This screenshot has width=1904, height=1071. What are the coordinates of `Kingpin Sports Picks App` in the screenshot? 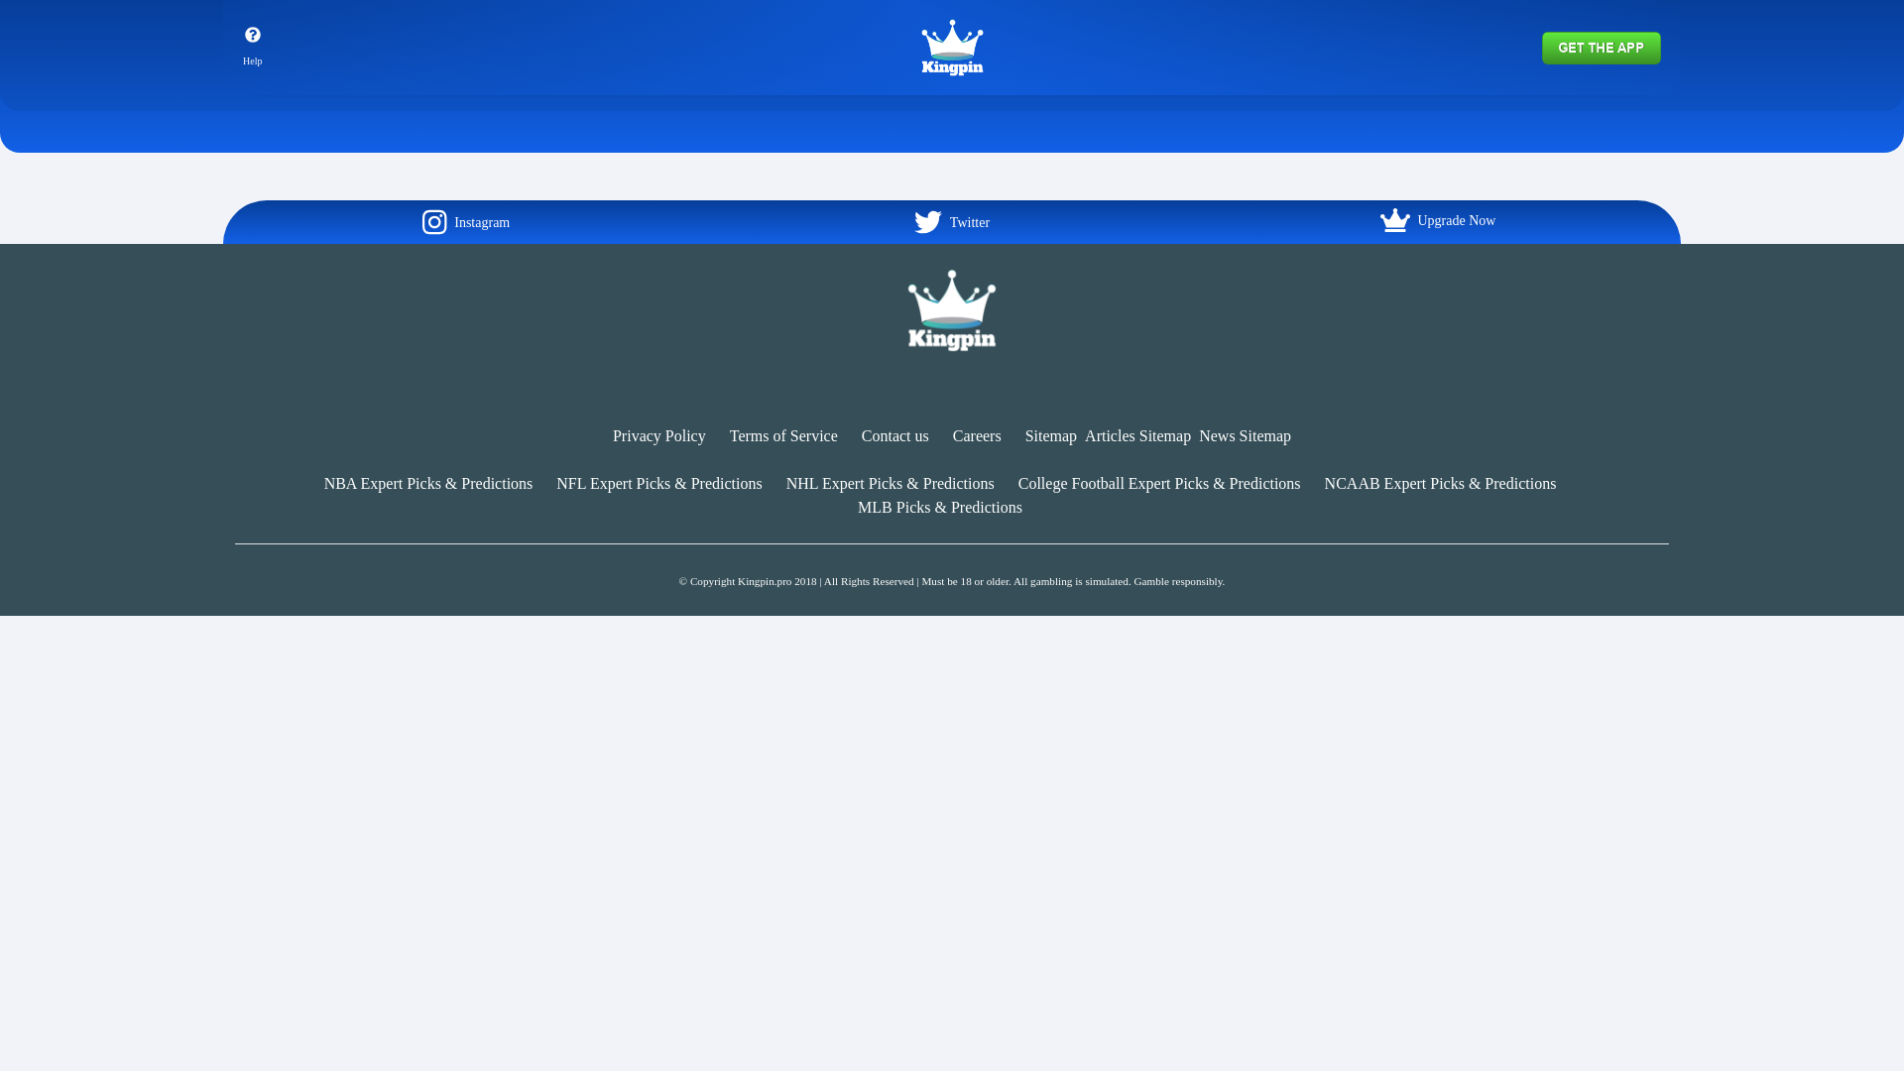 It's located at (1601, 46).